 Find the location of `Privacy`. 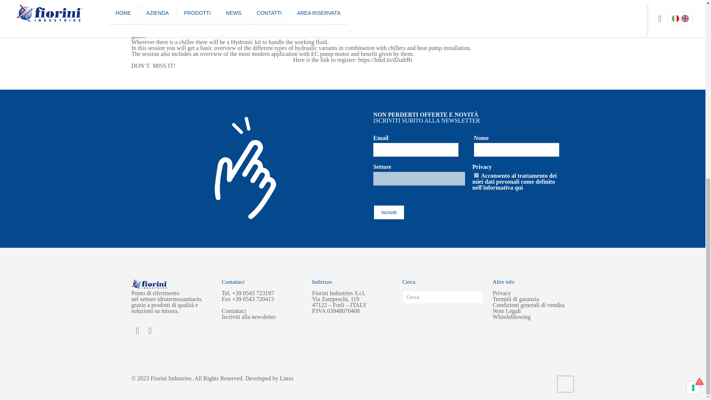

Privacy is located at coordinates (518, 187).